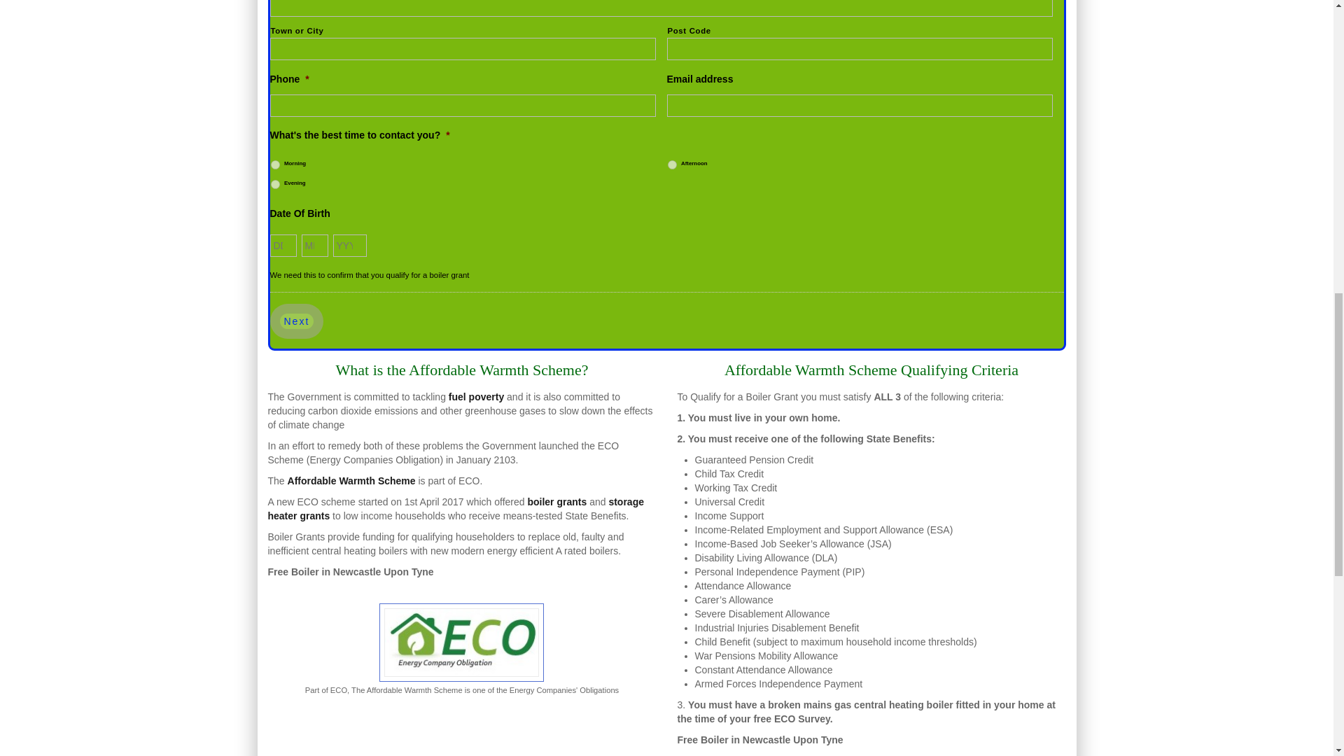 The width and height of the screenshot is (1344, 756). Describe the element at coordinates (672, 164) in the screenshot. I see `Afternoon` at that location.